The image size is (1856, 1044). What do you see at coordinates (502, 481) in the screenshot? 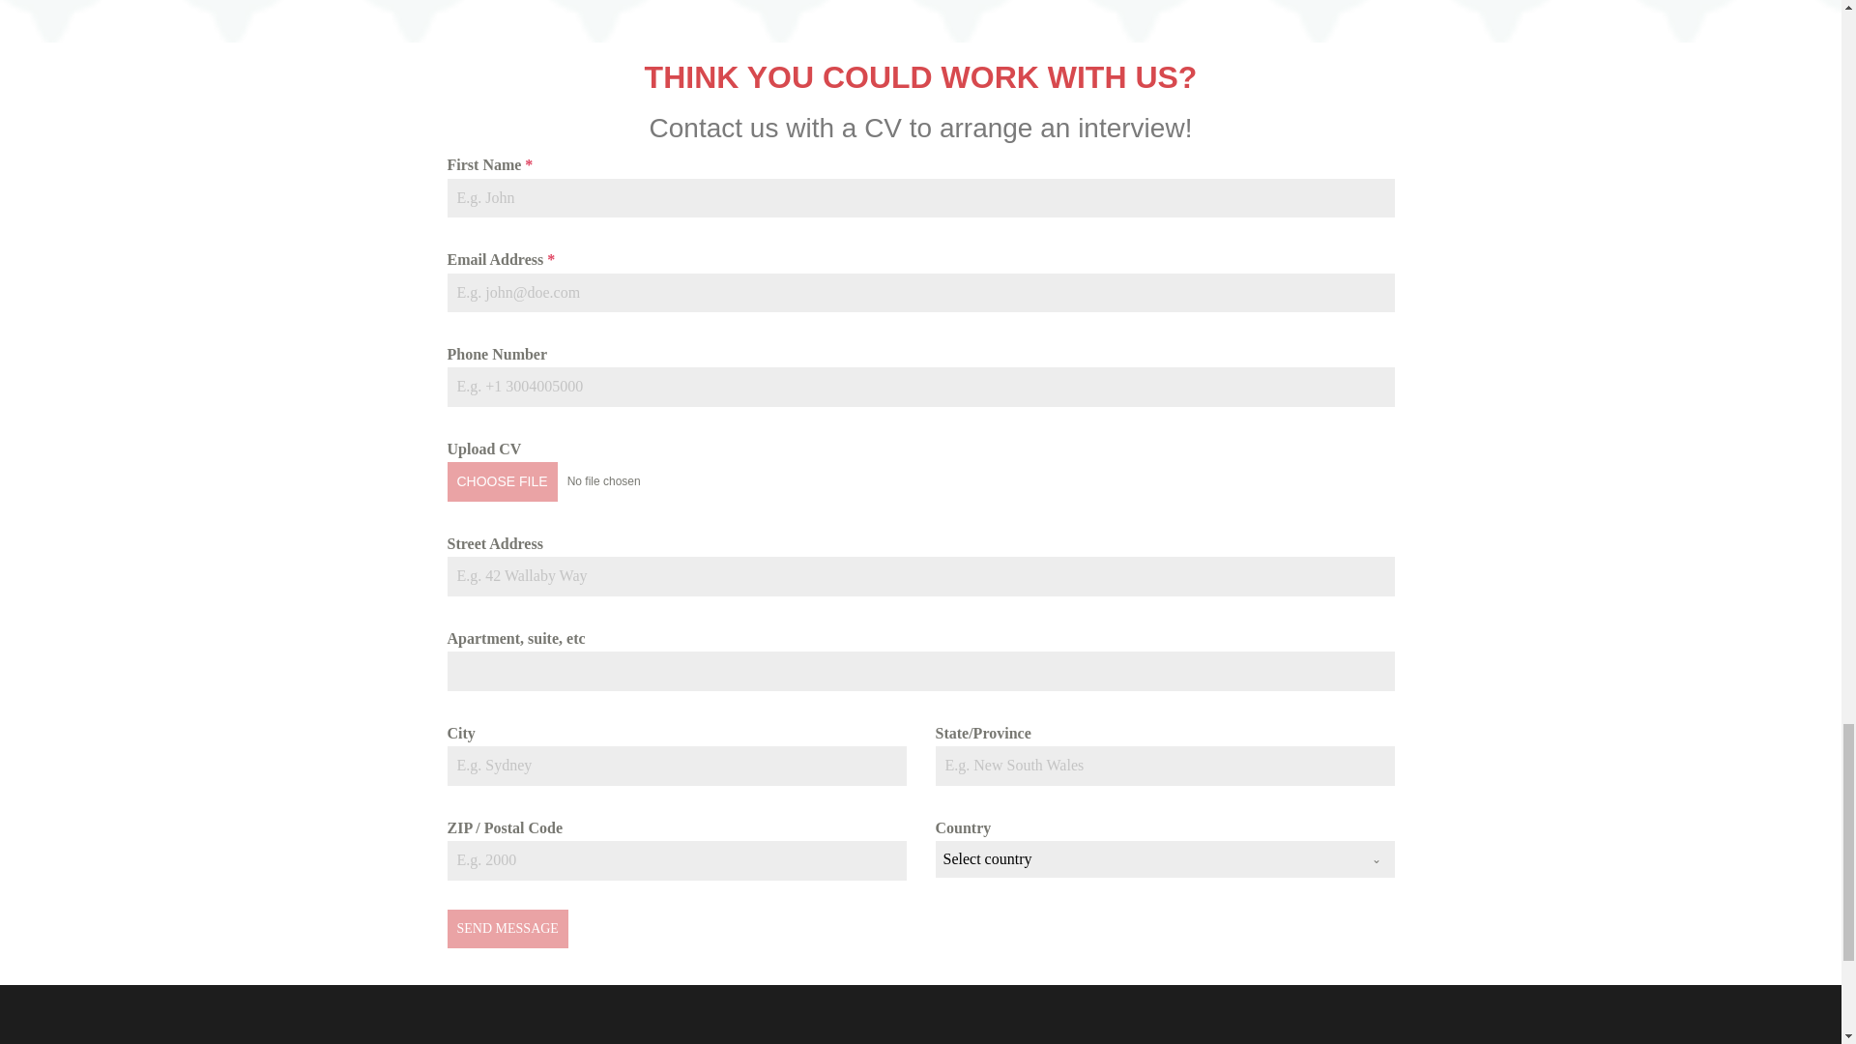
I see `CHOOSE FILE` at bounding box center [502, 481].